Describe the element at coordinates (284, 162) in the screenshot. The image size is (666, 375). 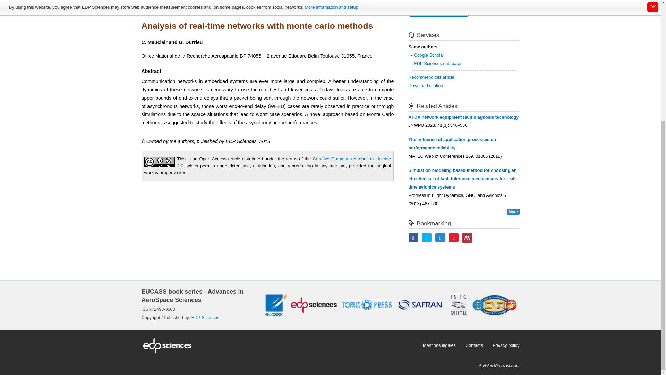
I see `Creative Commons Attribution License 2.0` at that location.